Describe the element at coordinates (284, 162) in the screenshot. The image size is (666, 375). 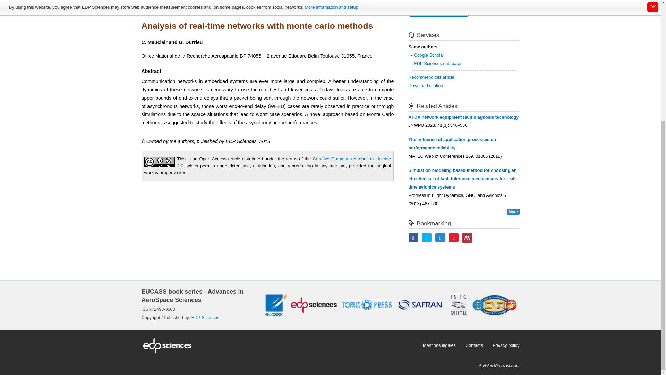
I see `Creative Commons Attribution License 2.0` at that location.